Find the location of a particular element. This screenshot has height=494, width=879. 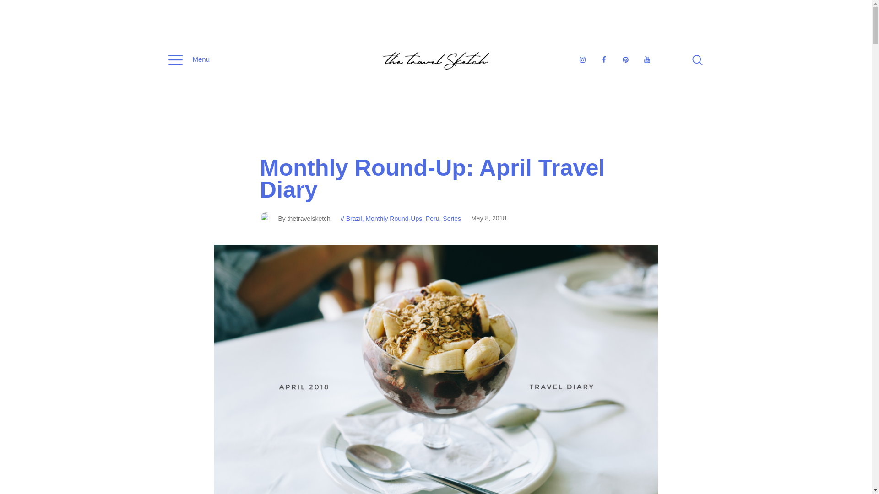

Series is located at coordinates (451, 219).